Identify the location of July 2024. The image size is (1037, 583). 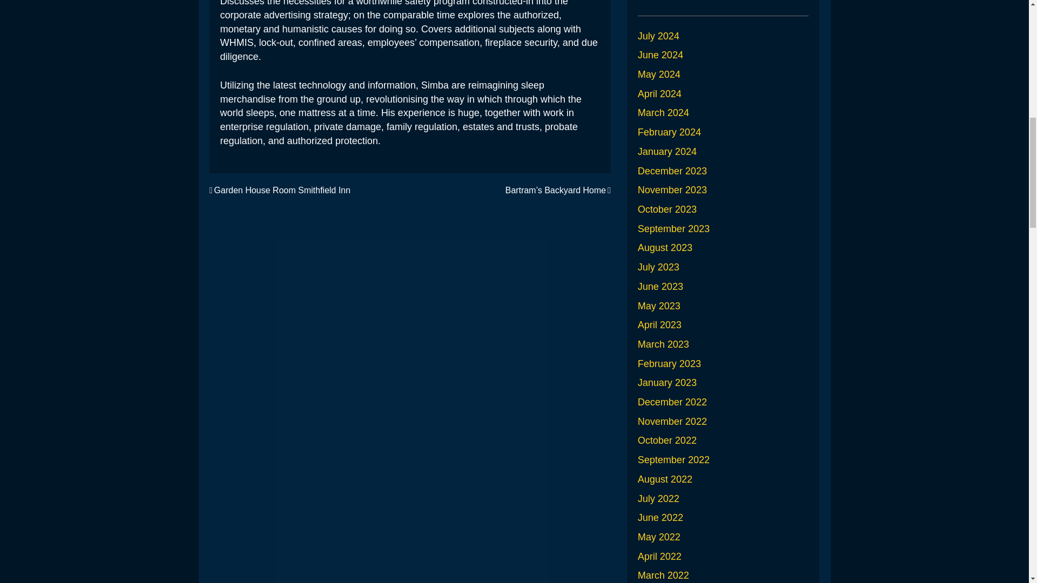
(658, 36).